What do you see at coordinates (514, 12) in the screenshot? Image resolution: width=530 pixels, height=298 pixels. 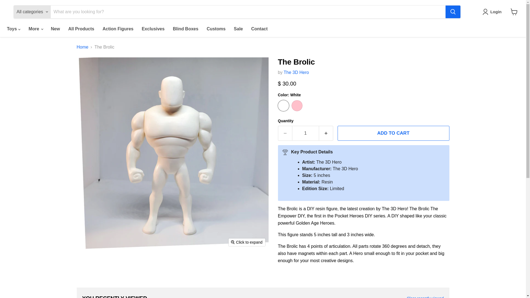 I see `View cart` at bounding box center [514, 12].